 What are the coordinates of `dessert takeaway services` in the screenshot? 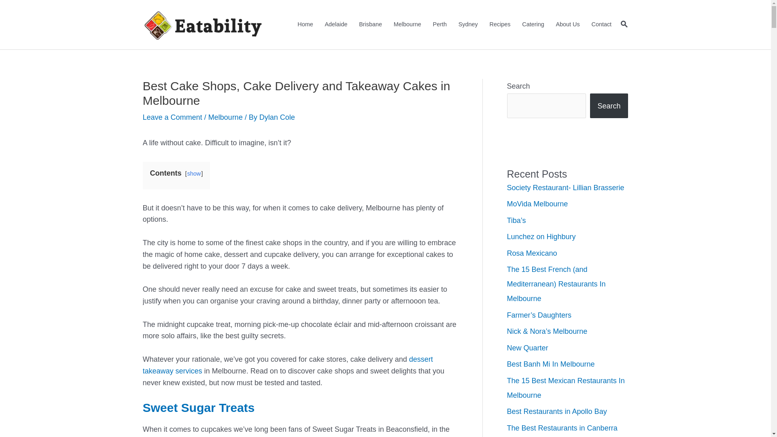 It's located at (287, 365).